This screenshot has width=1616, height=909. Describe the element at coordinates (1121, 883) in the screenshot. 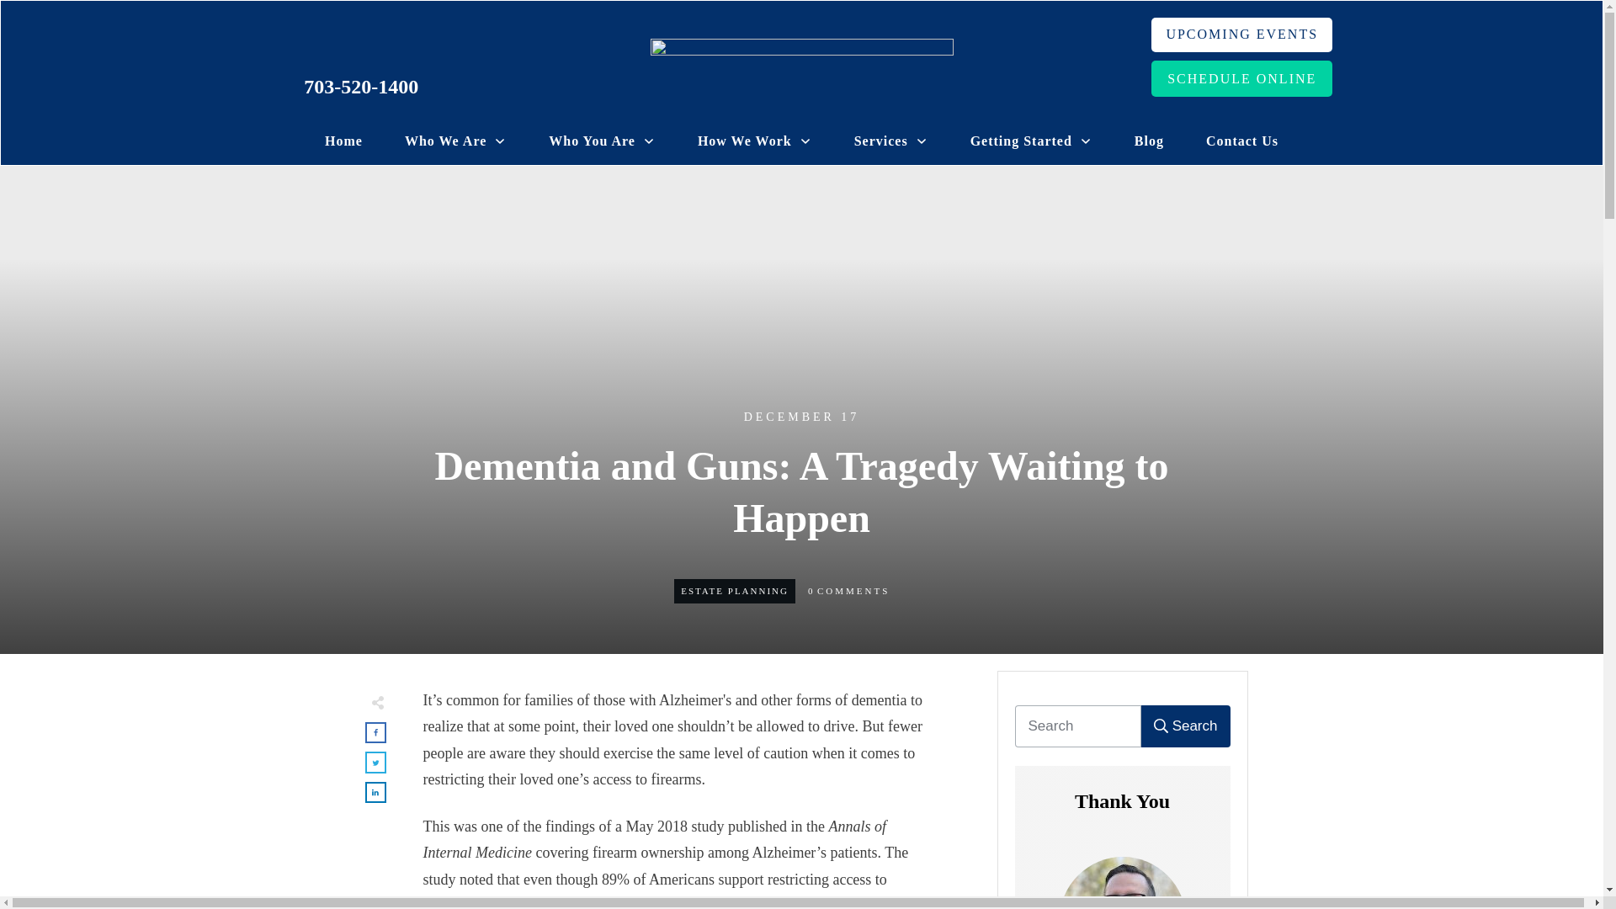

I see `Kyle Manikas Estate Planning Bio Pic 300sq` at that location.